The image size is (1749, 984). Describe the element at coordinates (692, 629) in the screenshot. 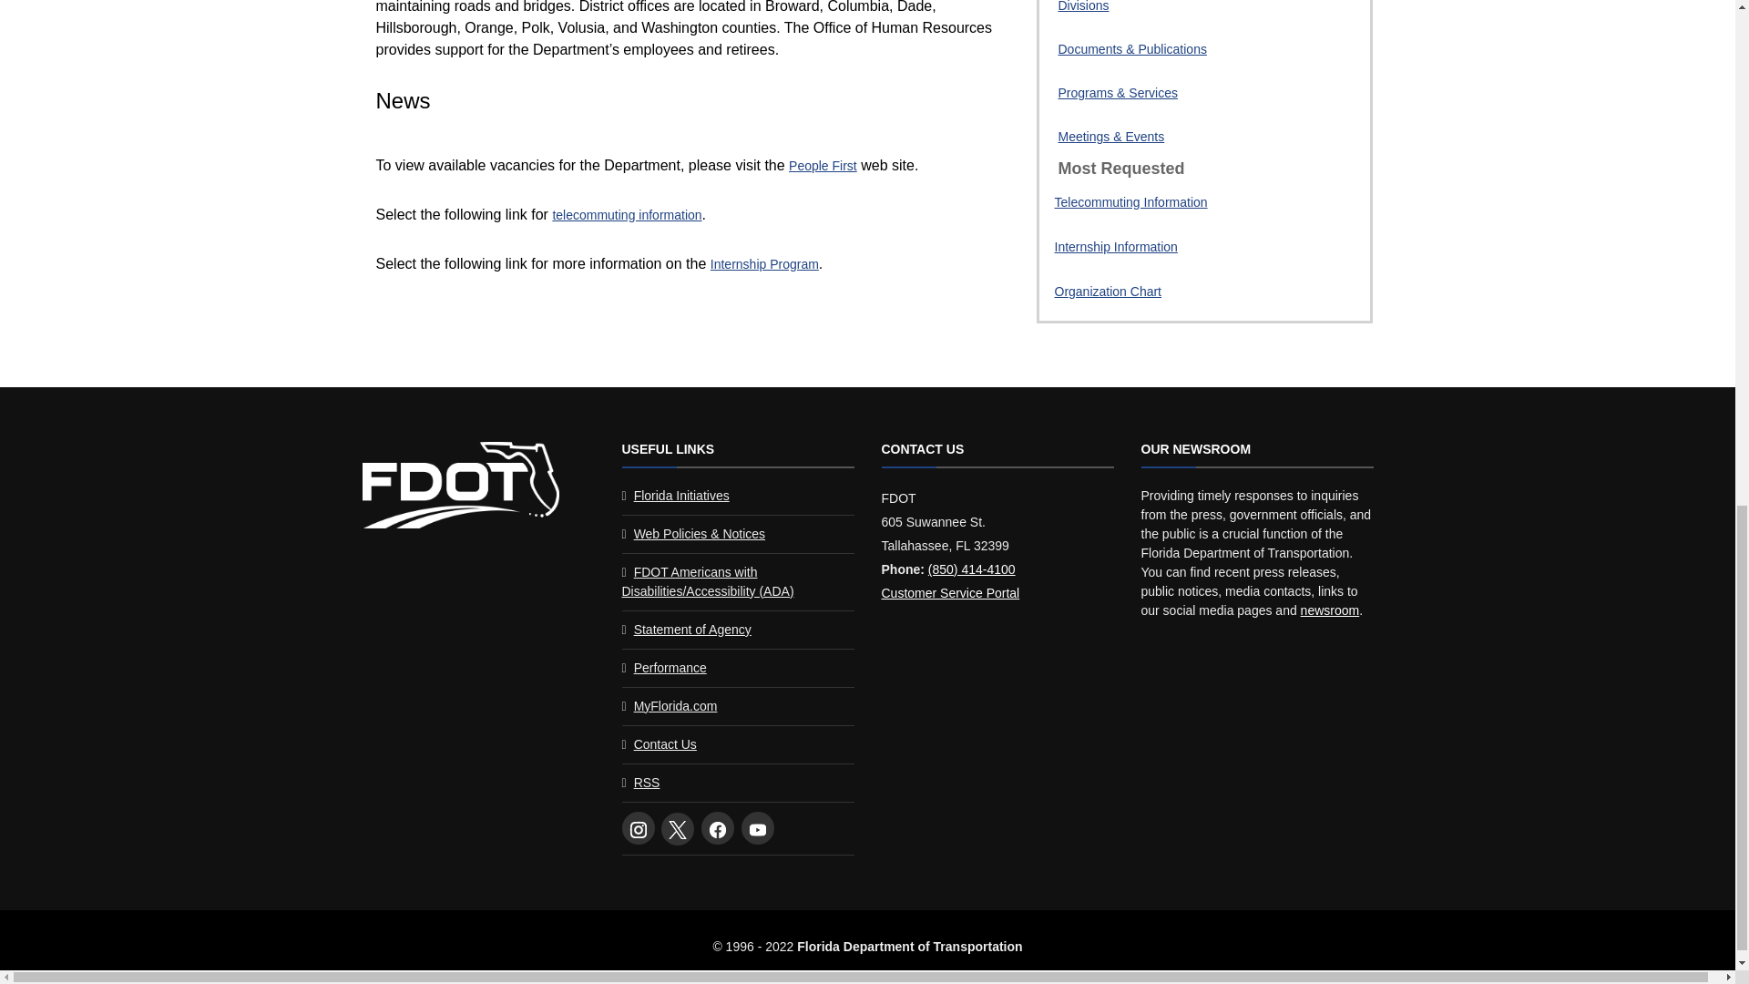

I see `Statement of Agency` at that location.